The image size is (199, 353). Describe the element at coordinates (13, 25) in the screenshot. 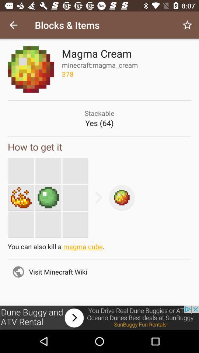

I see `tap item next to blocks & items icon` at that location.